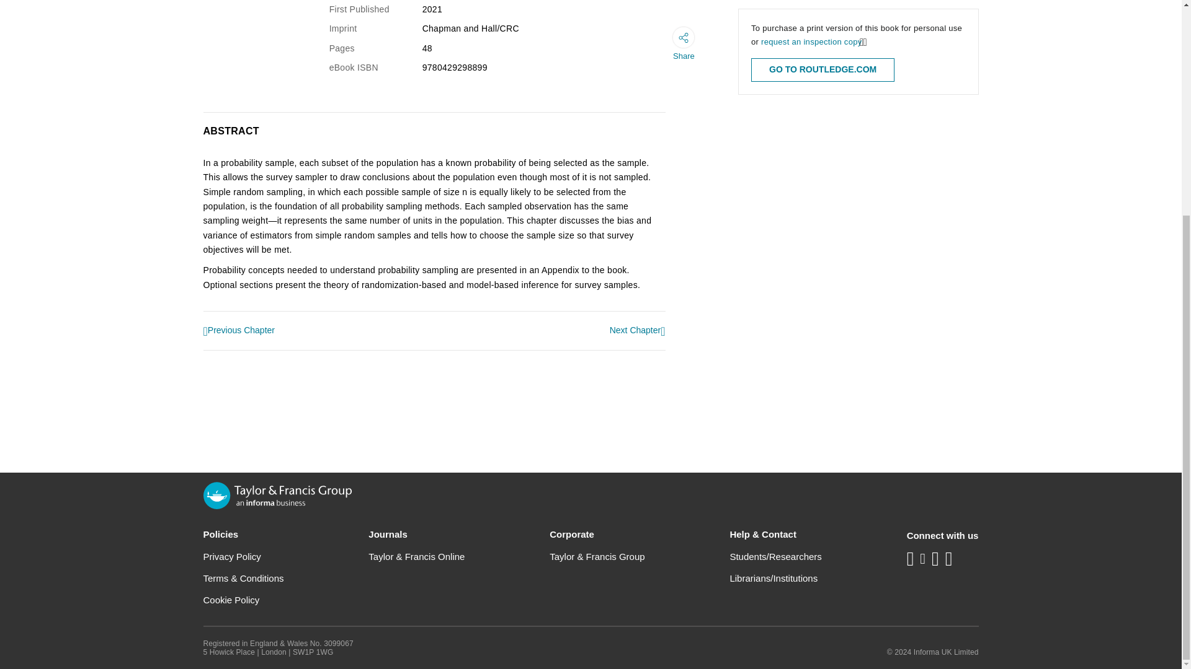 The image size is (1191, 669). Describe the element at coordinates (811, 42) in the screenshot. I see `request an inspection copy` at that location.